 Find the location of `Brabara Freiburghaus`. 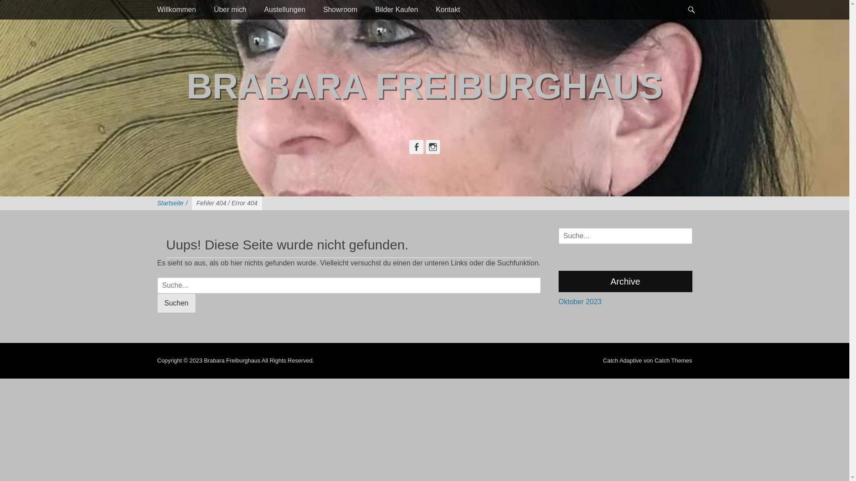

Brabara Freiburghaus is located at coordinates (232, 361).